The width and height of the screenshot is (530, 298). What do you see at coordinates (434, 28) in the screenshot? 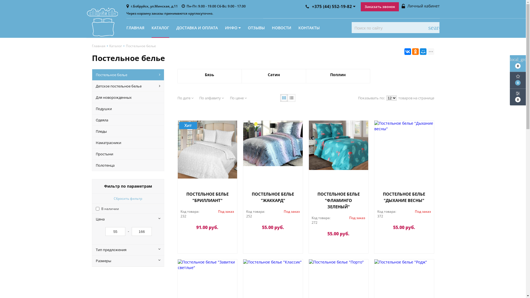
I see `search` at bounding box center [434, 28].